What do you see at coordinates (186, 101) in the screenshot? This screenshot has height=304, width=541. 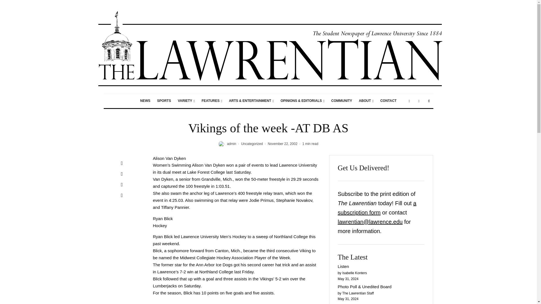 I see `VARIETY` at bounding box center [186, 101].